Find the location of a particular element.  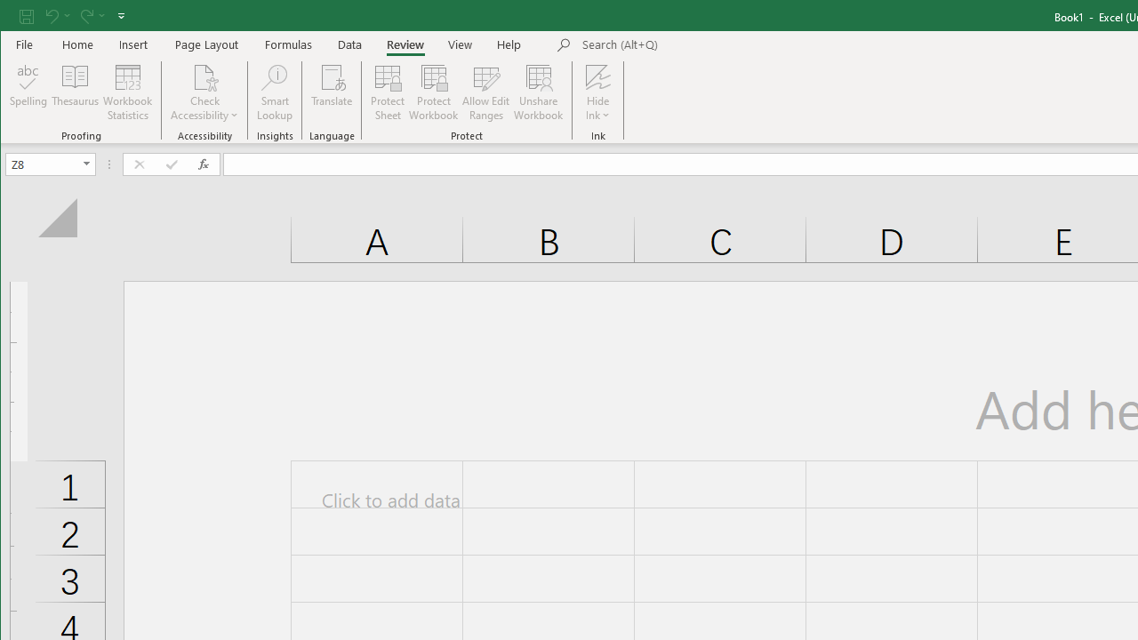

View is located at coordinates (461, 44).